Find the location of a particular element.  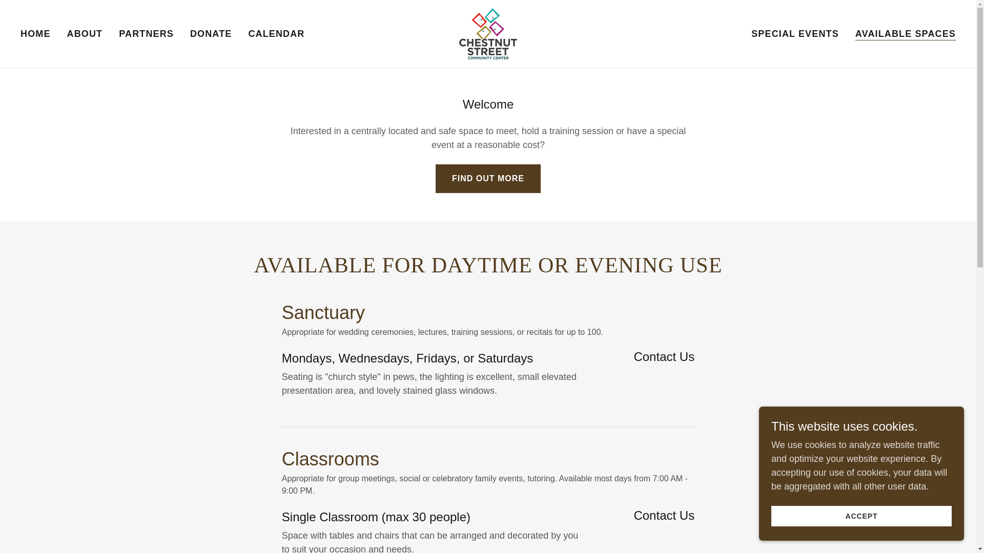

PARTNERS is located at coordinates (147, 34).